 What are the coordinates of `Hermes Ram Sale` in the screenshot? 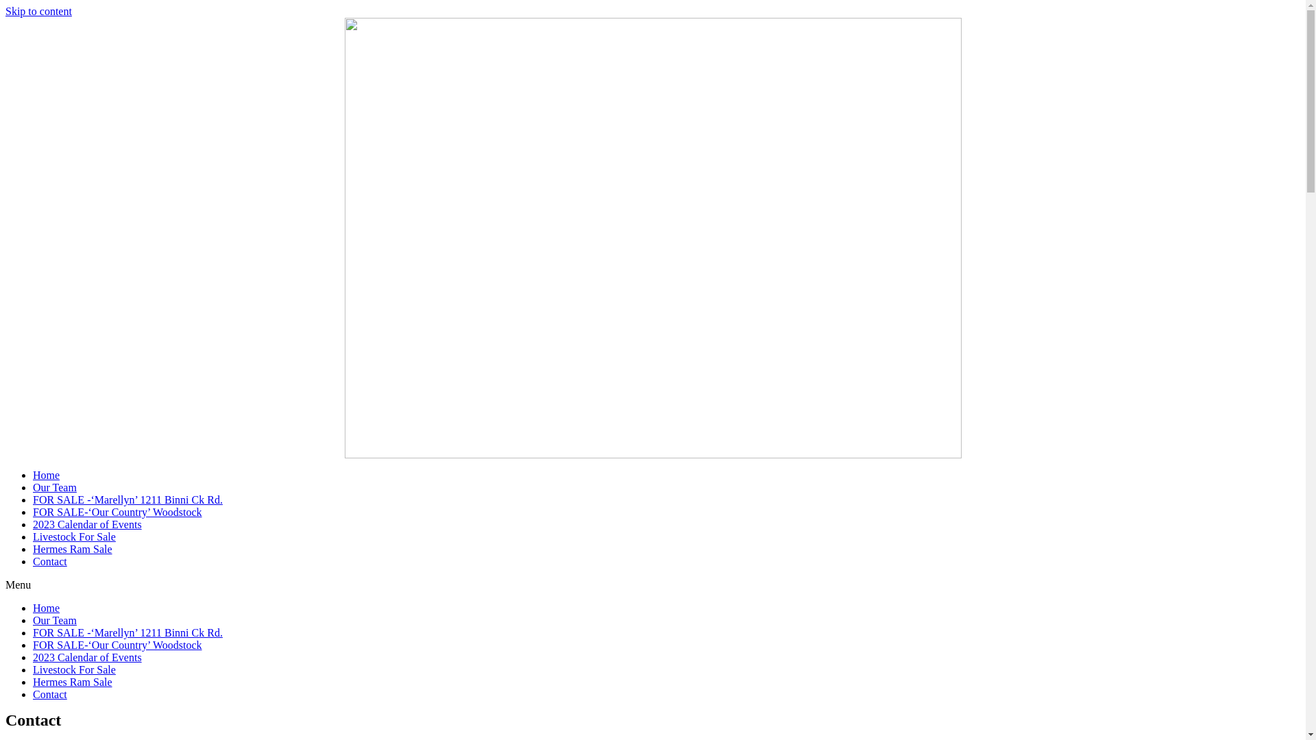 It's located at (73, 550).